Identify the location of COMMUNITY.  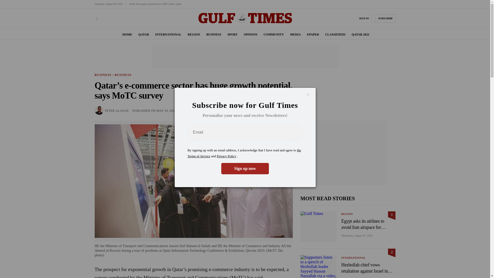
(273, 34).